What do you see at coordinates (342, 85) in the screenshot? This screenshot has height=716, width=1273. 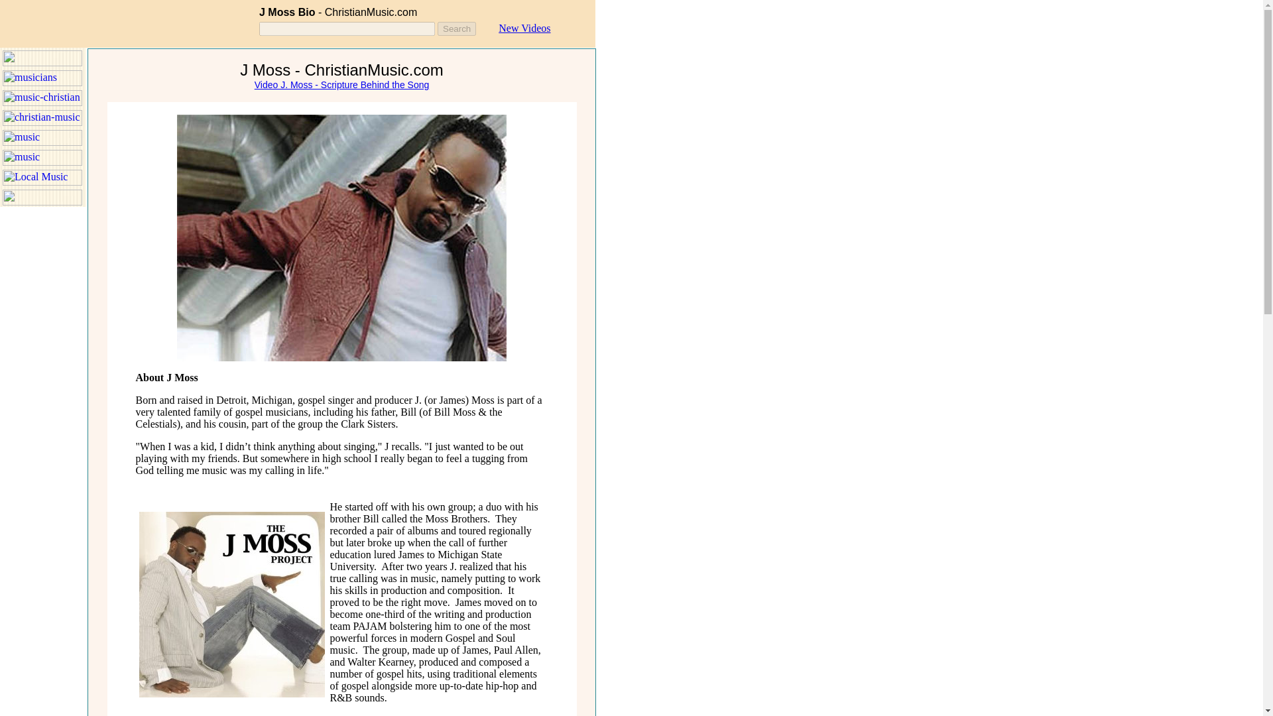 I see `Video J. Moss - Scripture Behind the Song` at bounding box center [342, 85].